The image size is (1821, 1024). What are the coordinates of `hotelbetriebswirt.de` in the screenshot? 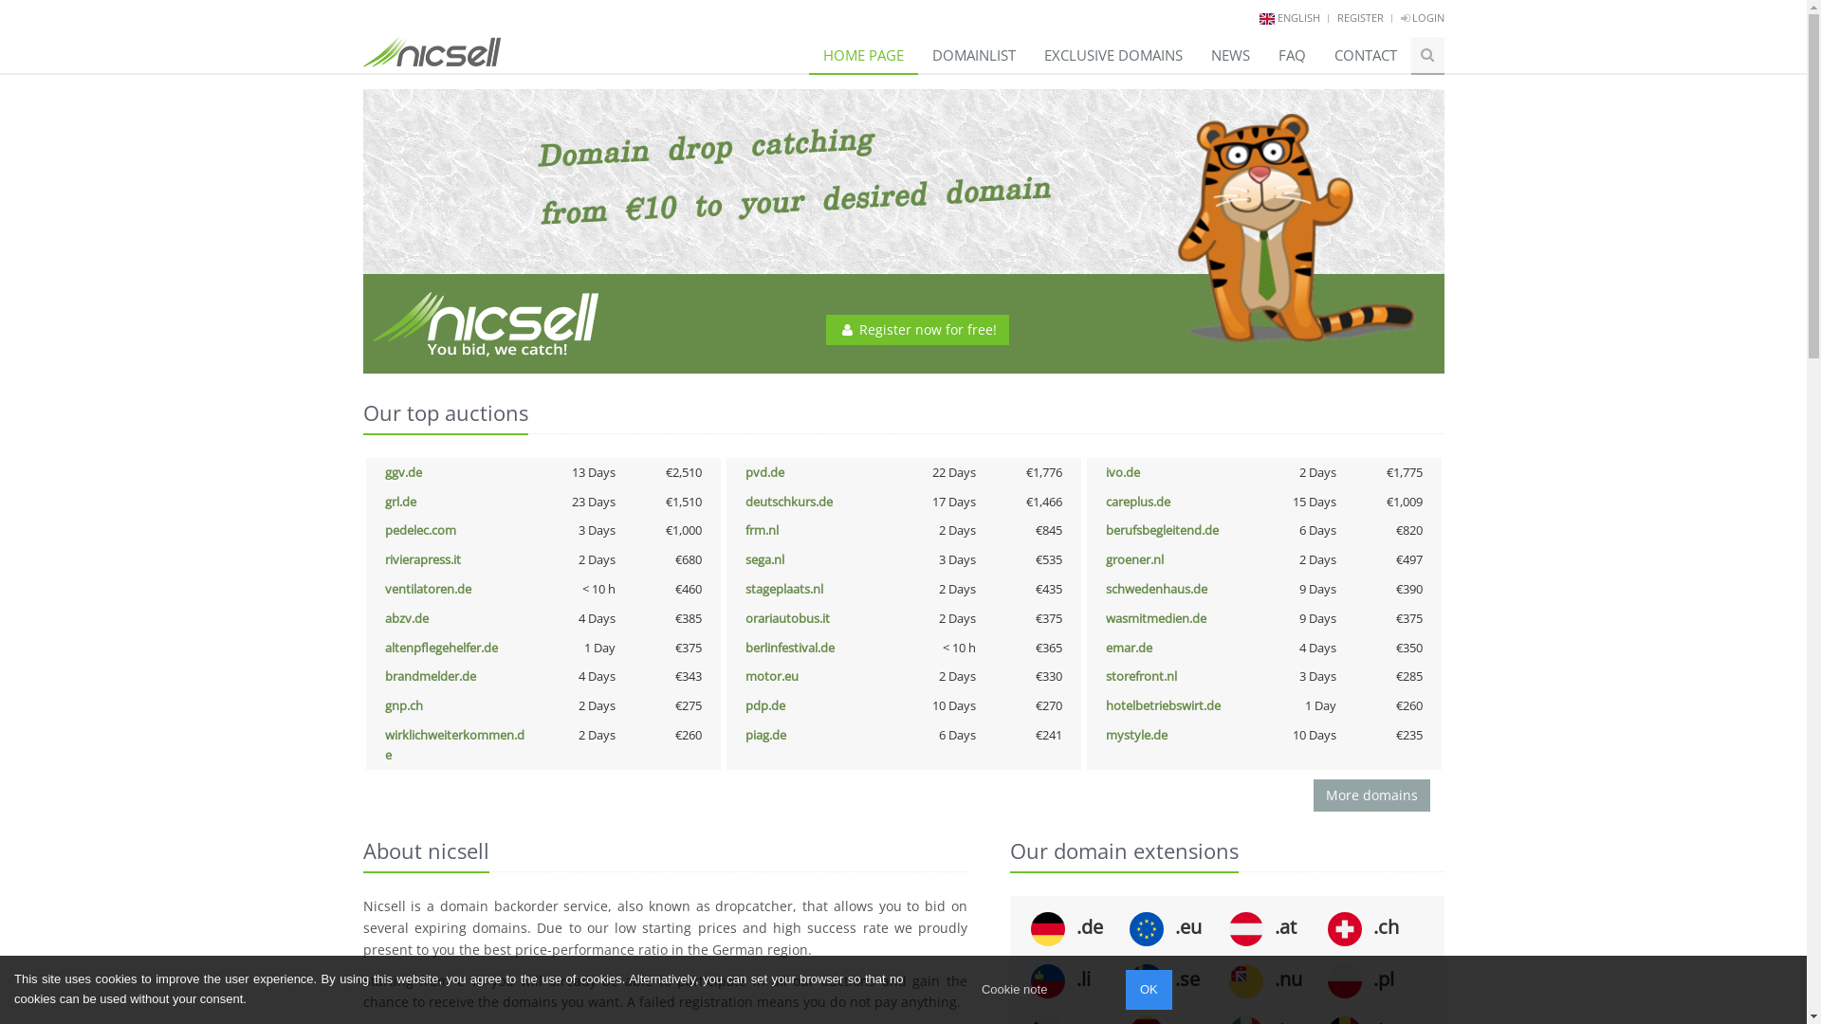 It's located at (1163, 705).